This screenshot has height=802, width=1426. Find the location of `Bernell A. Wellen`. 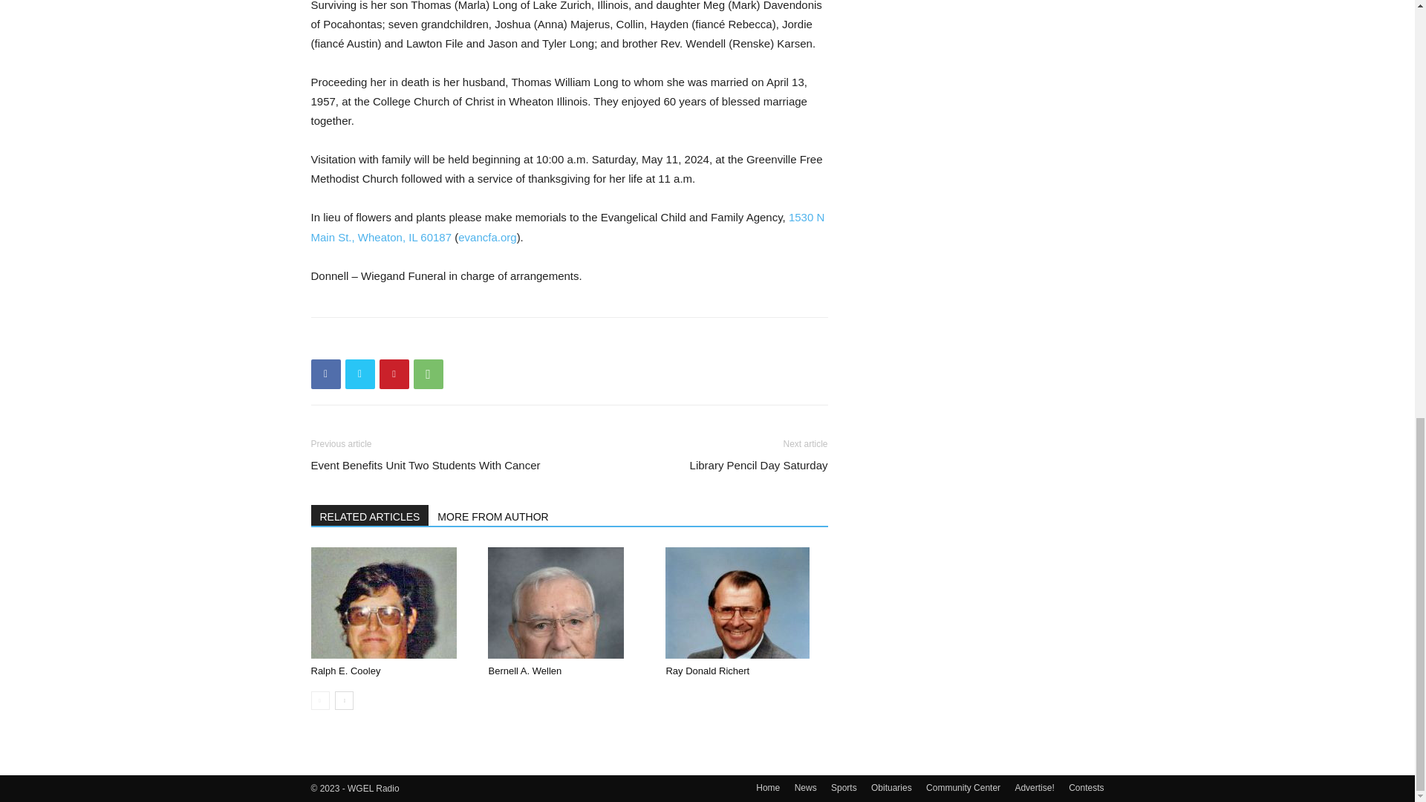

Bernell A. Wellen is located at coordinates (569, 602).